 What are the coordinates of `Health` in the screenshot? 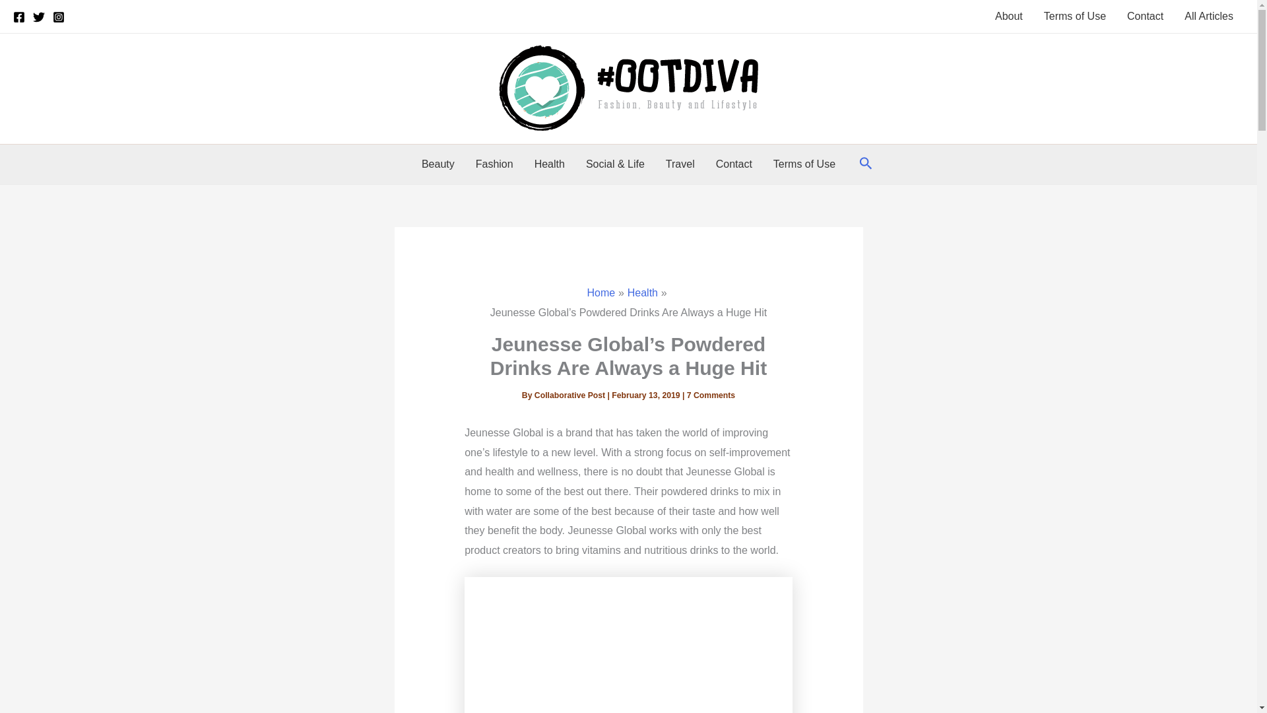 It's located at (642, 293).